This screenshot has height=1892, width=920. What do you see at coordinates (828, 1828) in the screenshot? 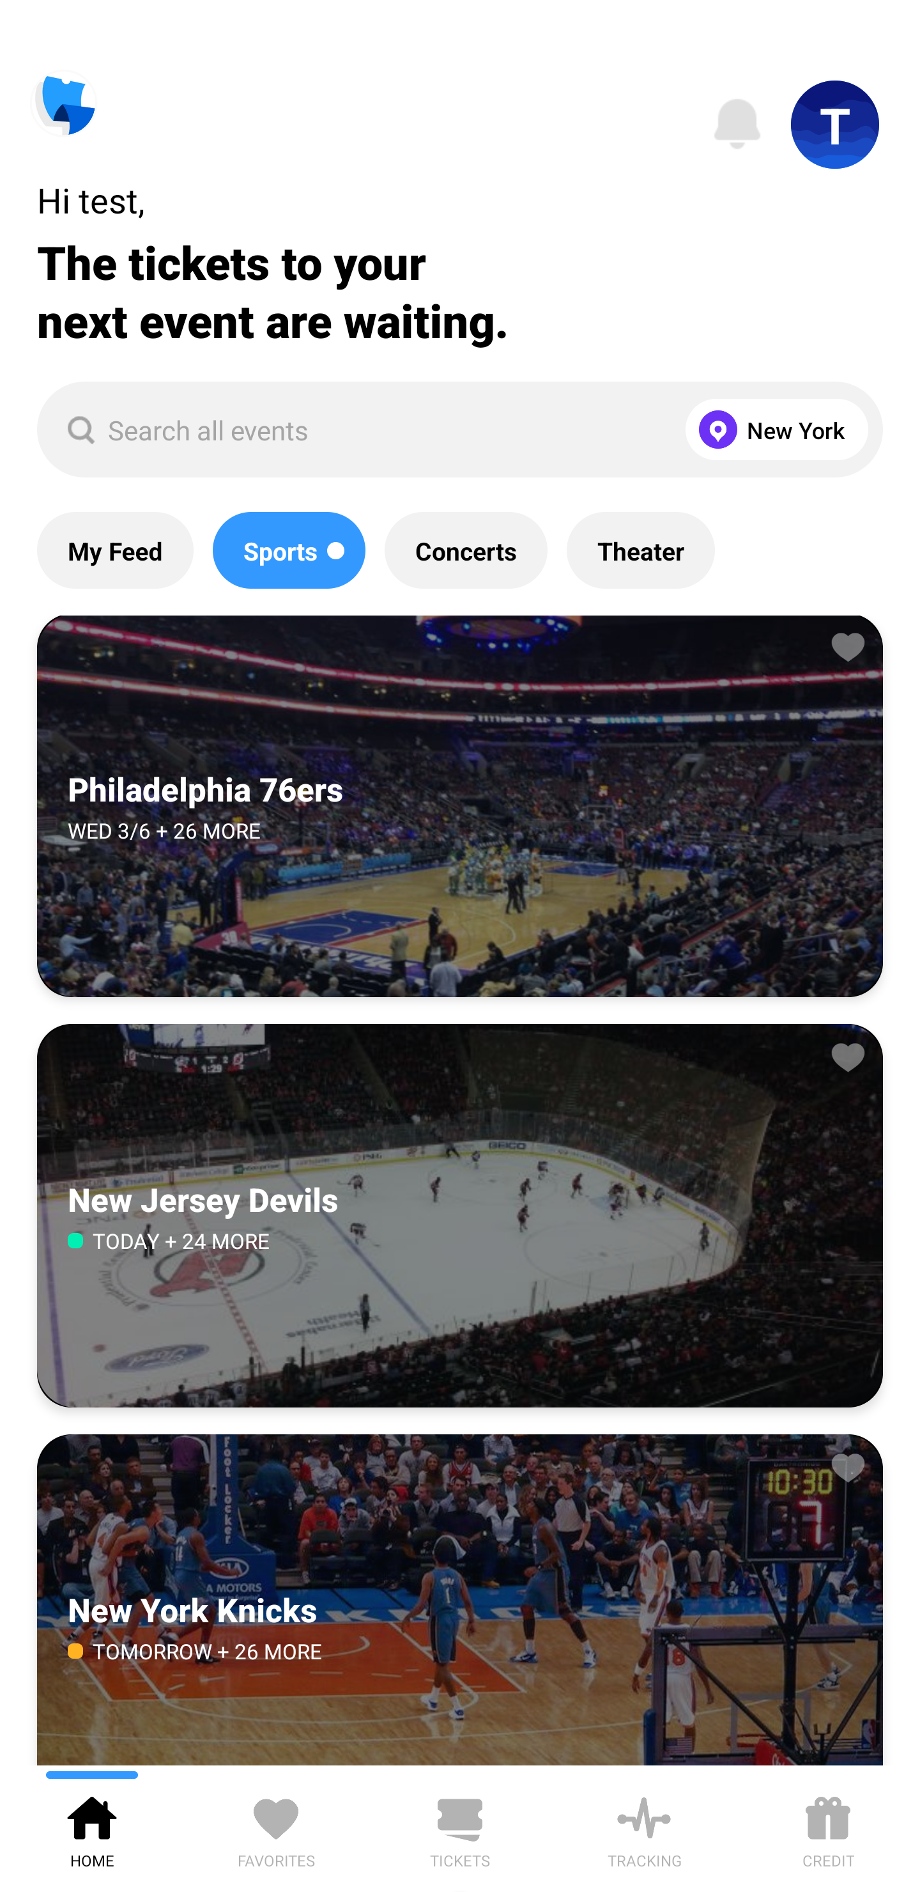
I see `CREDIT` at bounding box center [828, 1828].